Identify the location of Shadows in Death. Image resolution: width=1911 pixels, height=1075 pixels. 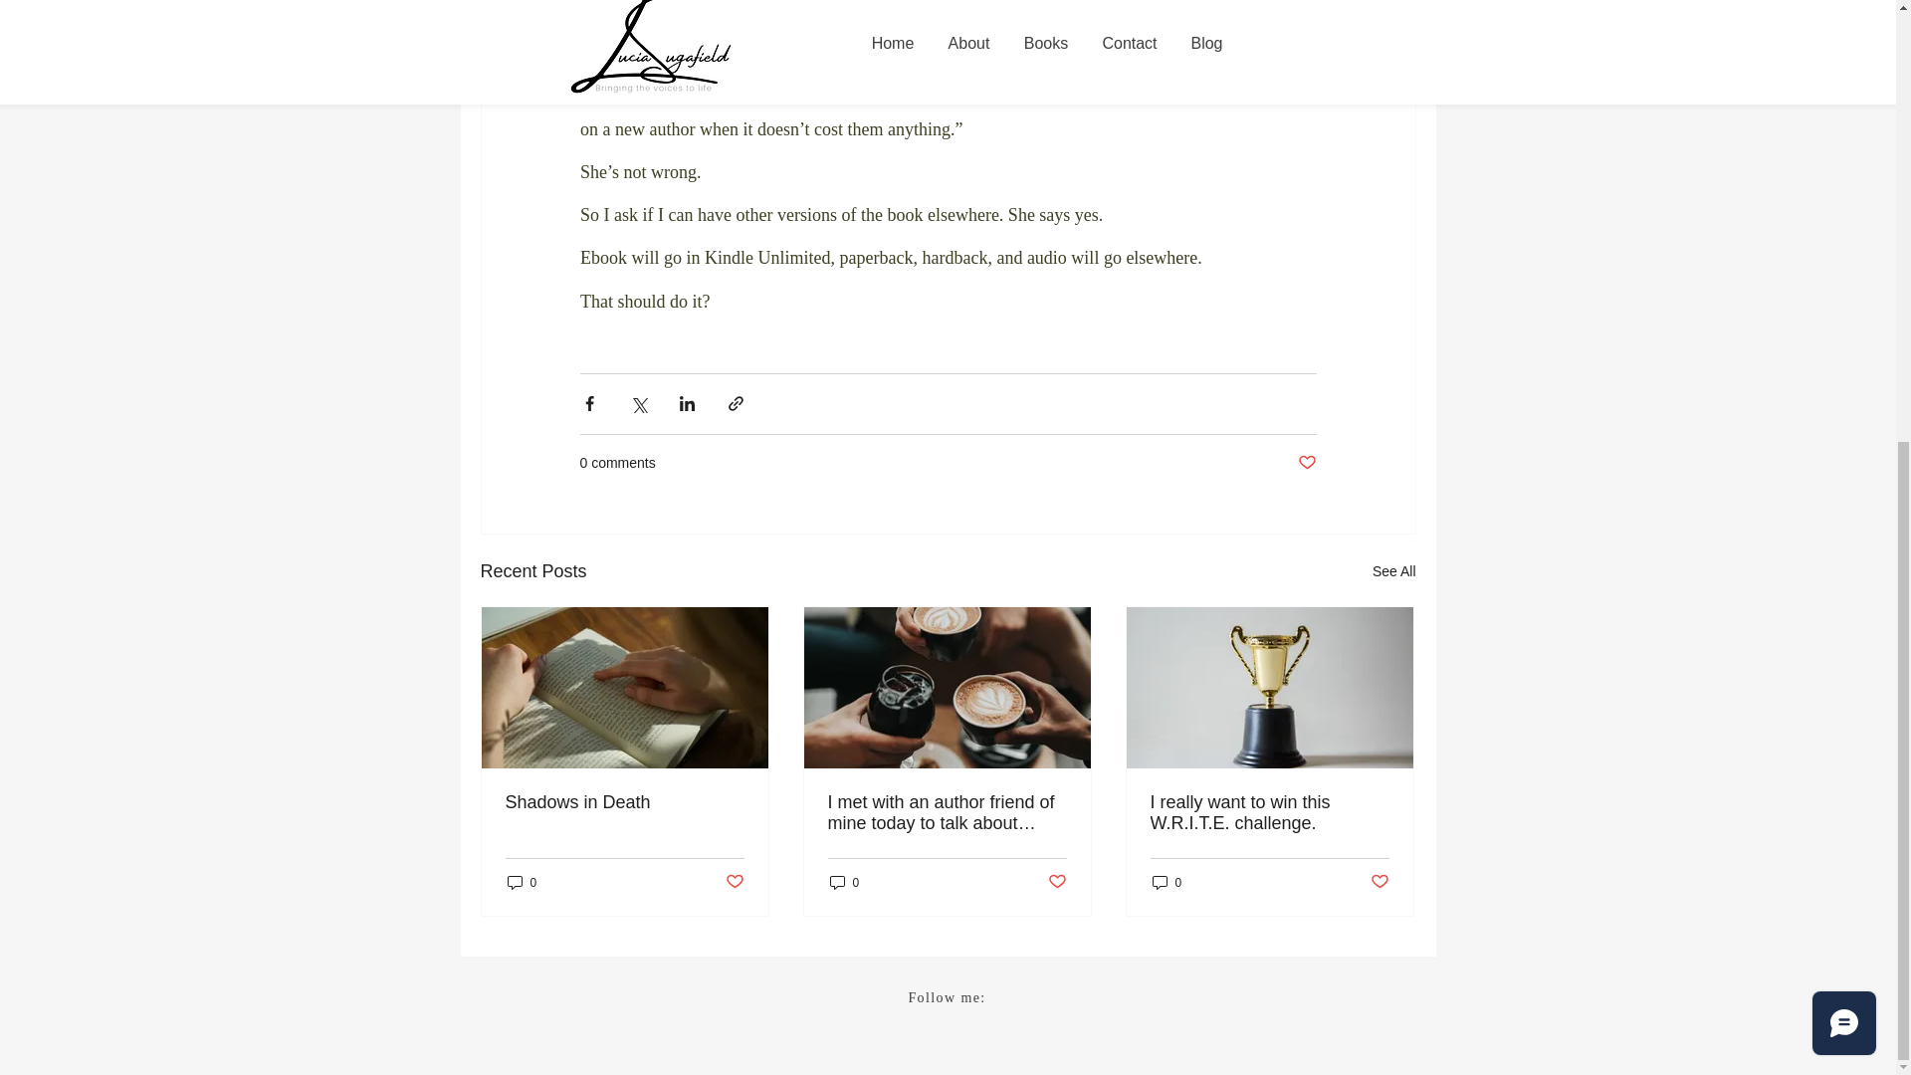
(625, 802).